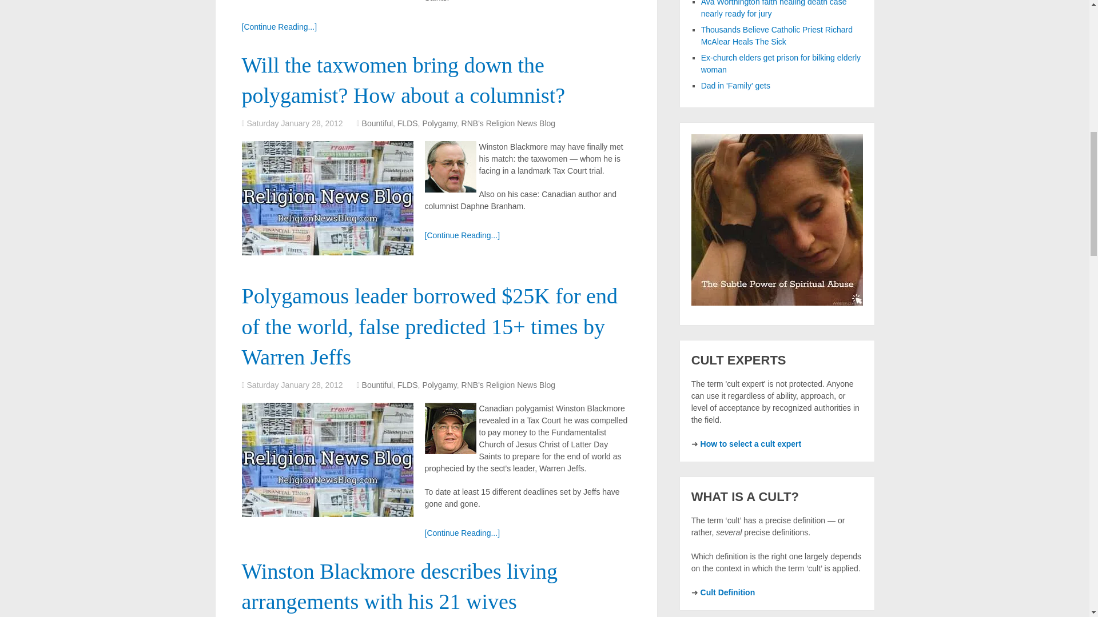 The image size is (1098, 617). What do you see at coordinates (377, 123) in the screenshot?
I see `Bountiful` at bounding box center [377, 123].